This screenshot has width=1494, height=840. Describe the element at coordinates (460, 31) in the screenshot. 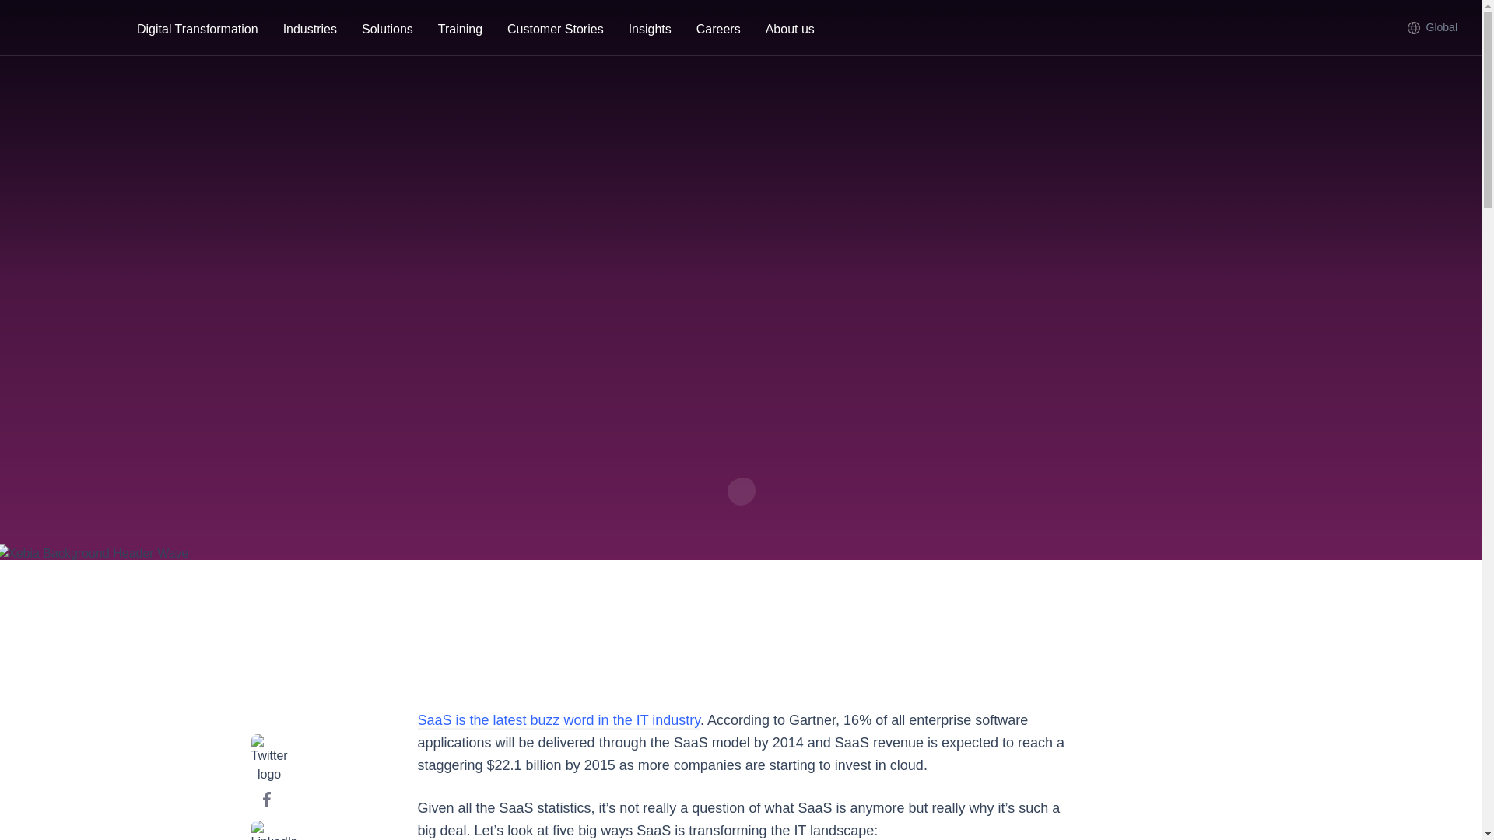

I see `Training` at that location.